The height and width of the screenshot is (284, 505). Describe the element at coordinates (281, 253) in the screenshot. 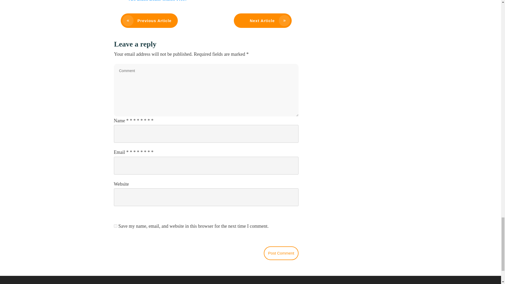

I see `Post Comment` at that location.